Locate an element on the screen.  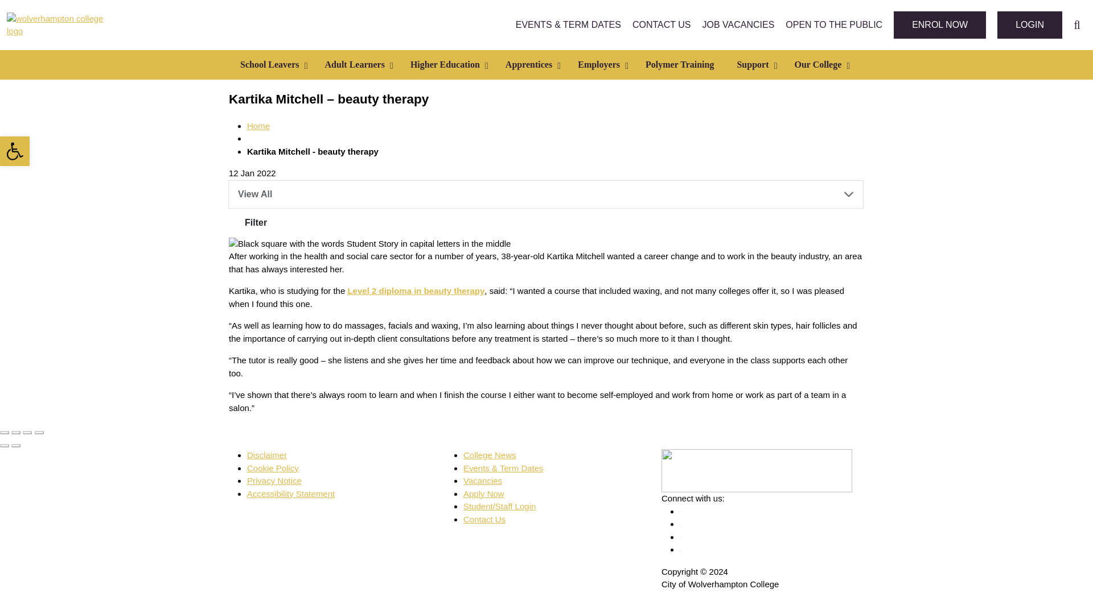
Toggle fullscreen is located at coordinates (27, 432).